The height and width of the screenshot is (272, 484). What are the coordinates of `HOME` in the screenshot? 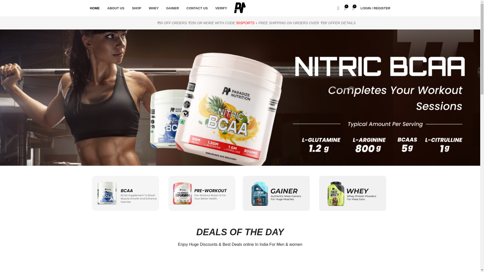 It's located at (95, 8).